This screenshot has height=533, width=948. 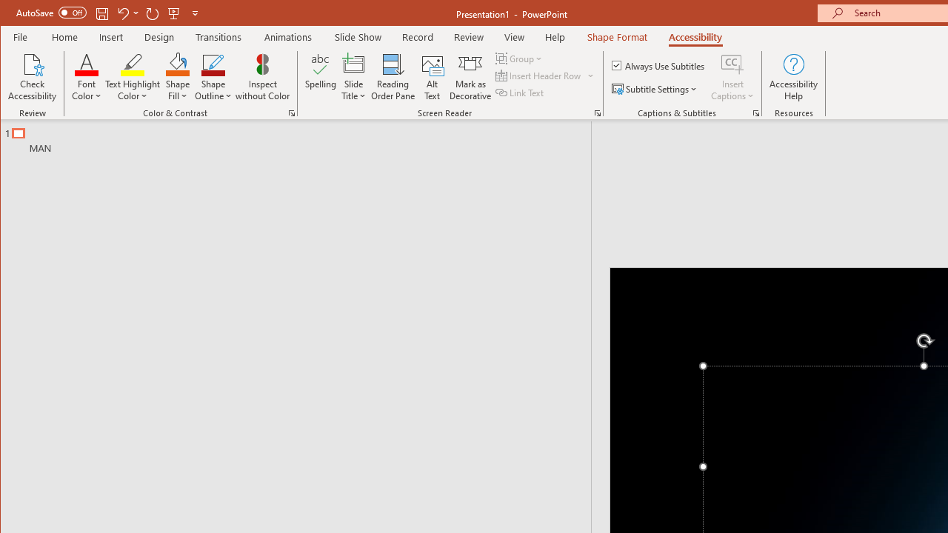 What do you see at coordinates (354, 64) in the screenshot?
I see `Slide Title` at bounding box center [354, 64].